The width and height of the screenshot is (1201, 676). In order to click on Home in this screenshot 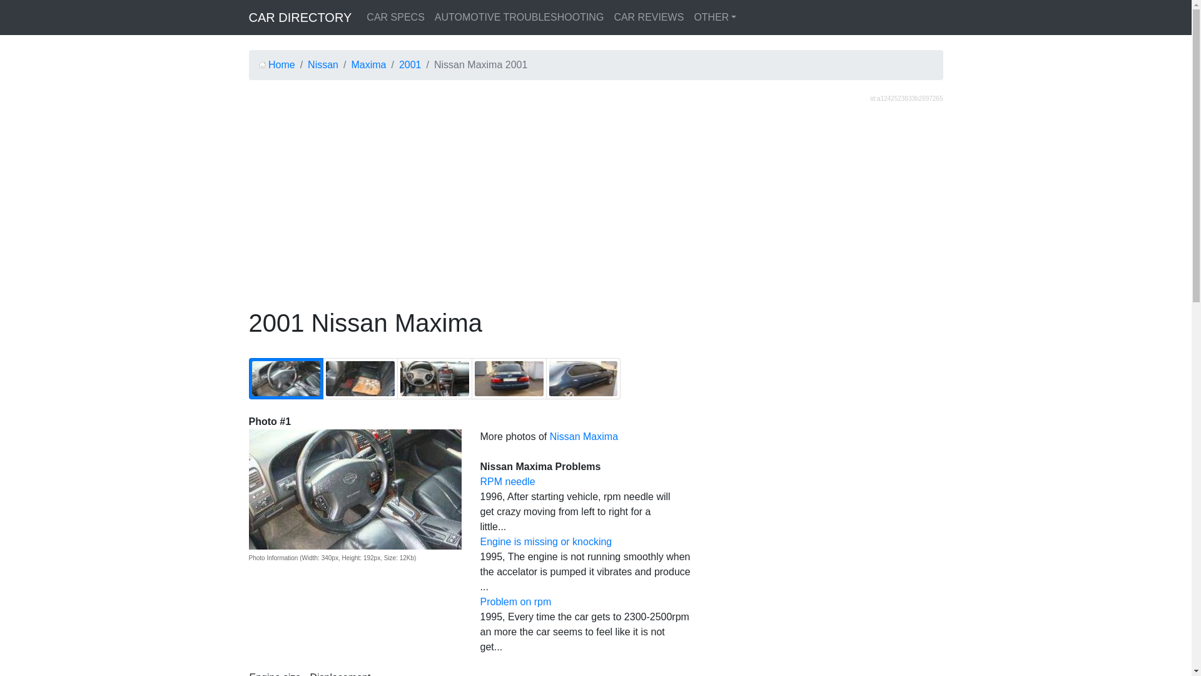, I will do `click(277, 65)`.